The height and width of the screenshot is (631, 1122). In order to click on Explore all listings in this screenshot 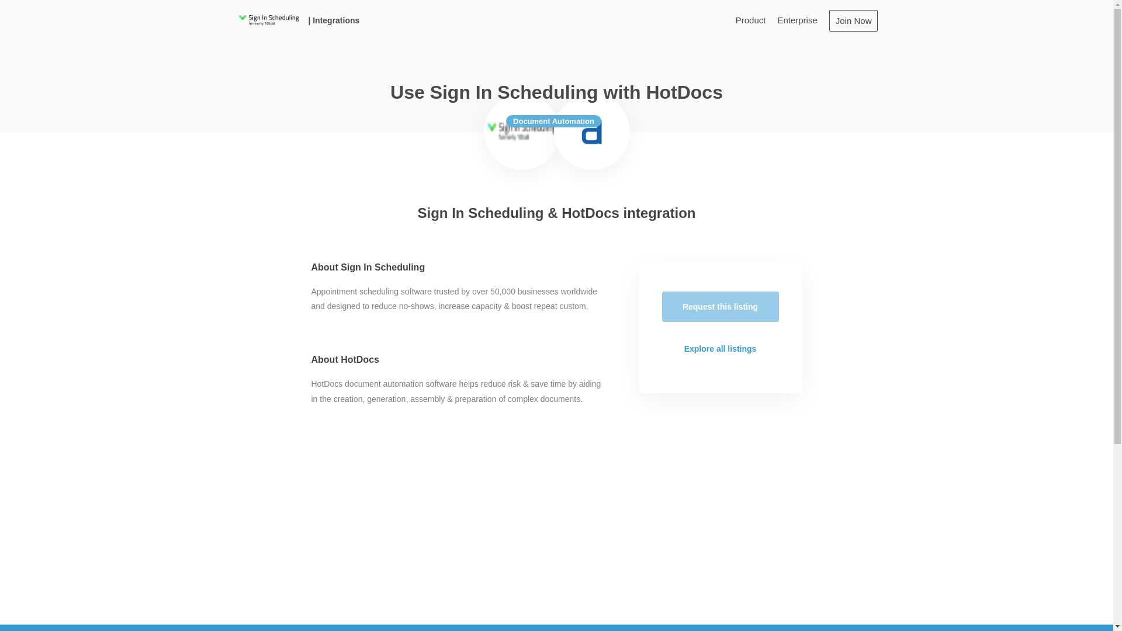, I will do `click(720, 349)`.